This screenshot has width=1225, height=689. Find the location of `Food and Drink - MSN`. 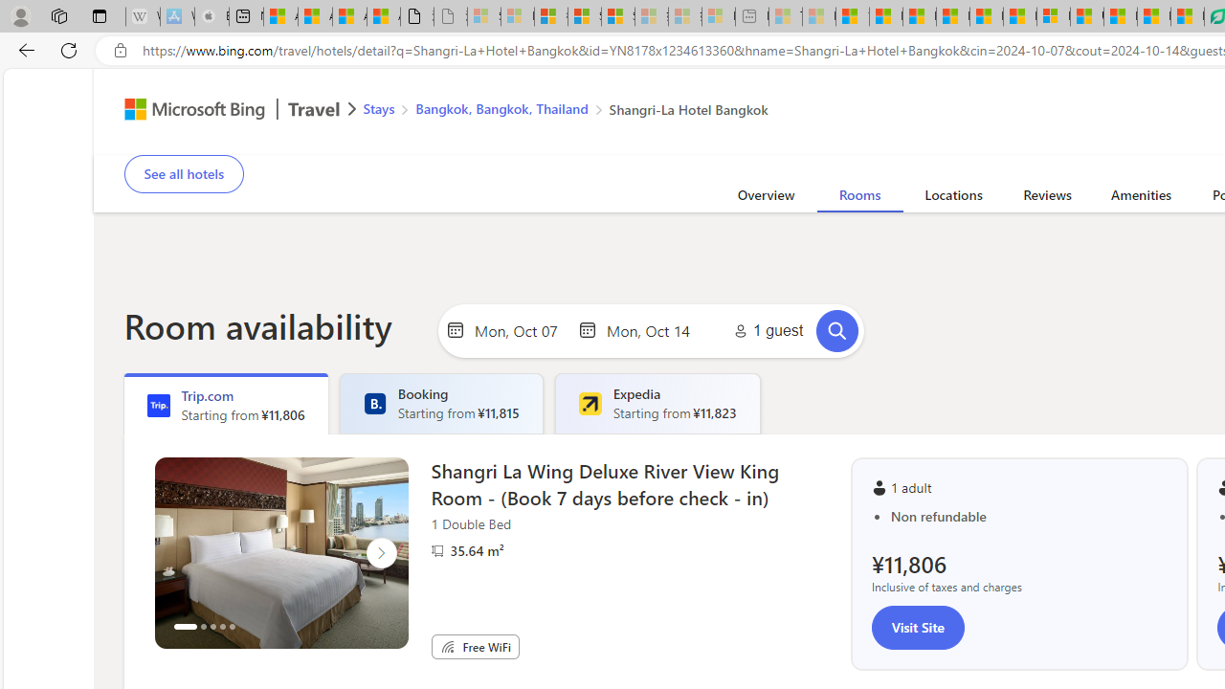

Food and Drink - MSN is located at coordinates (886, 17).